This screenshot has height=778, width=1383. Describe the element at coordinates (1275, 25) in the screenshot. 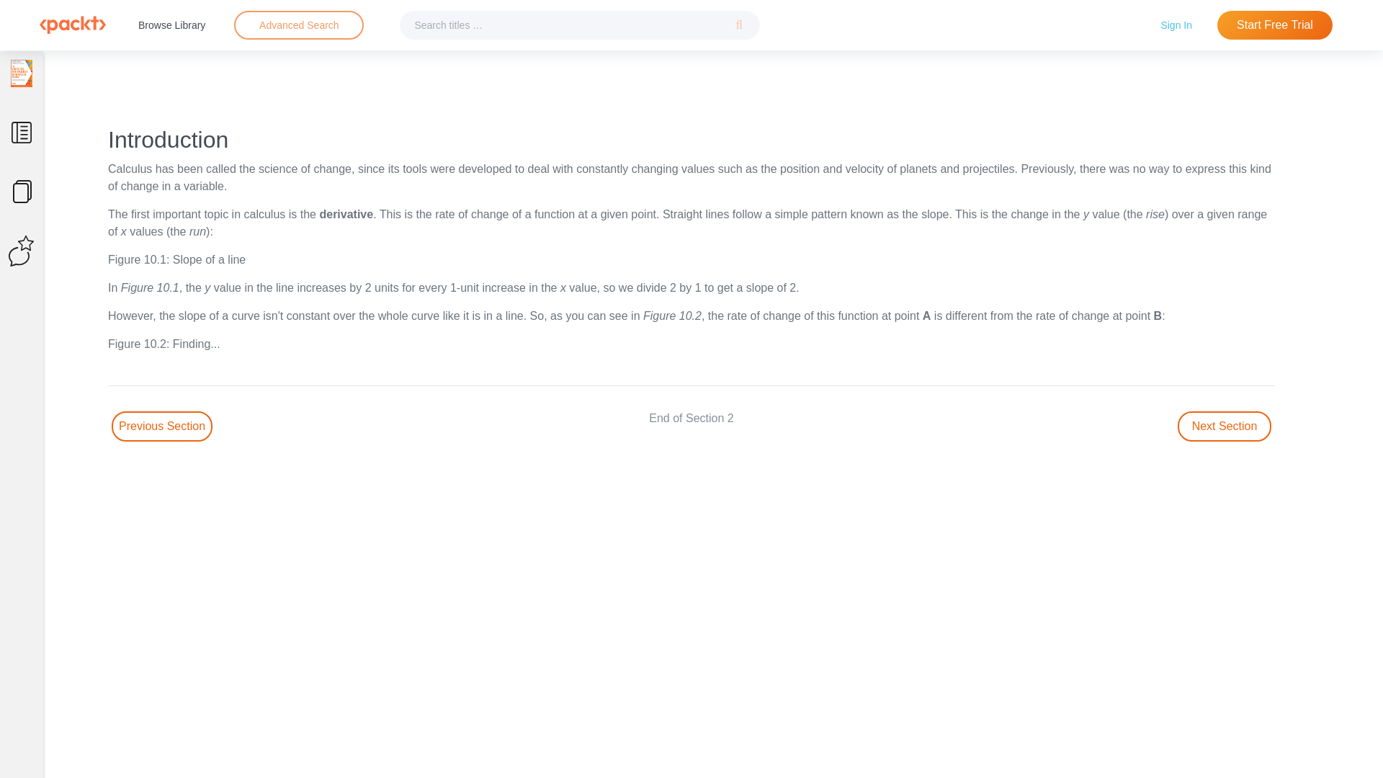

I see `Start Free Trial` at that location.